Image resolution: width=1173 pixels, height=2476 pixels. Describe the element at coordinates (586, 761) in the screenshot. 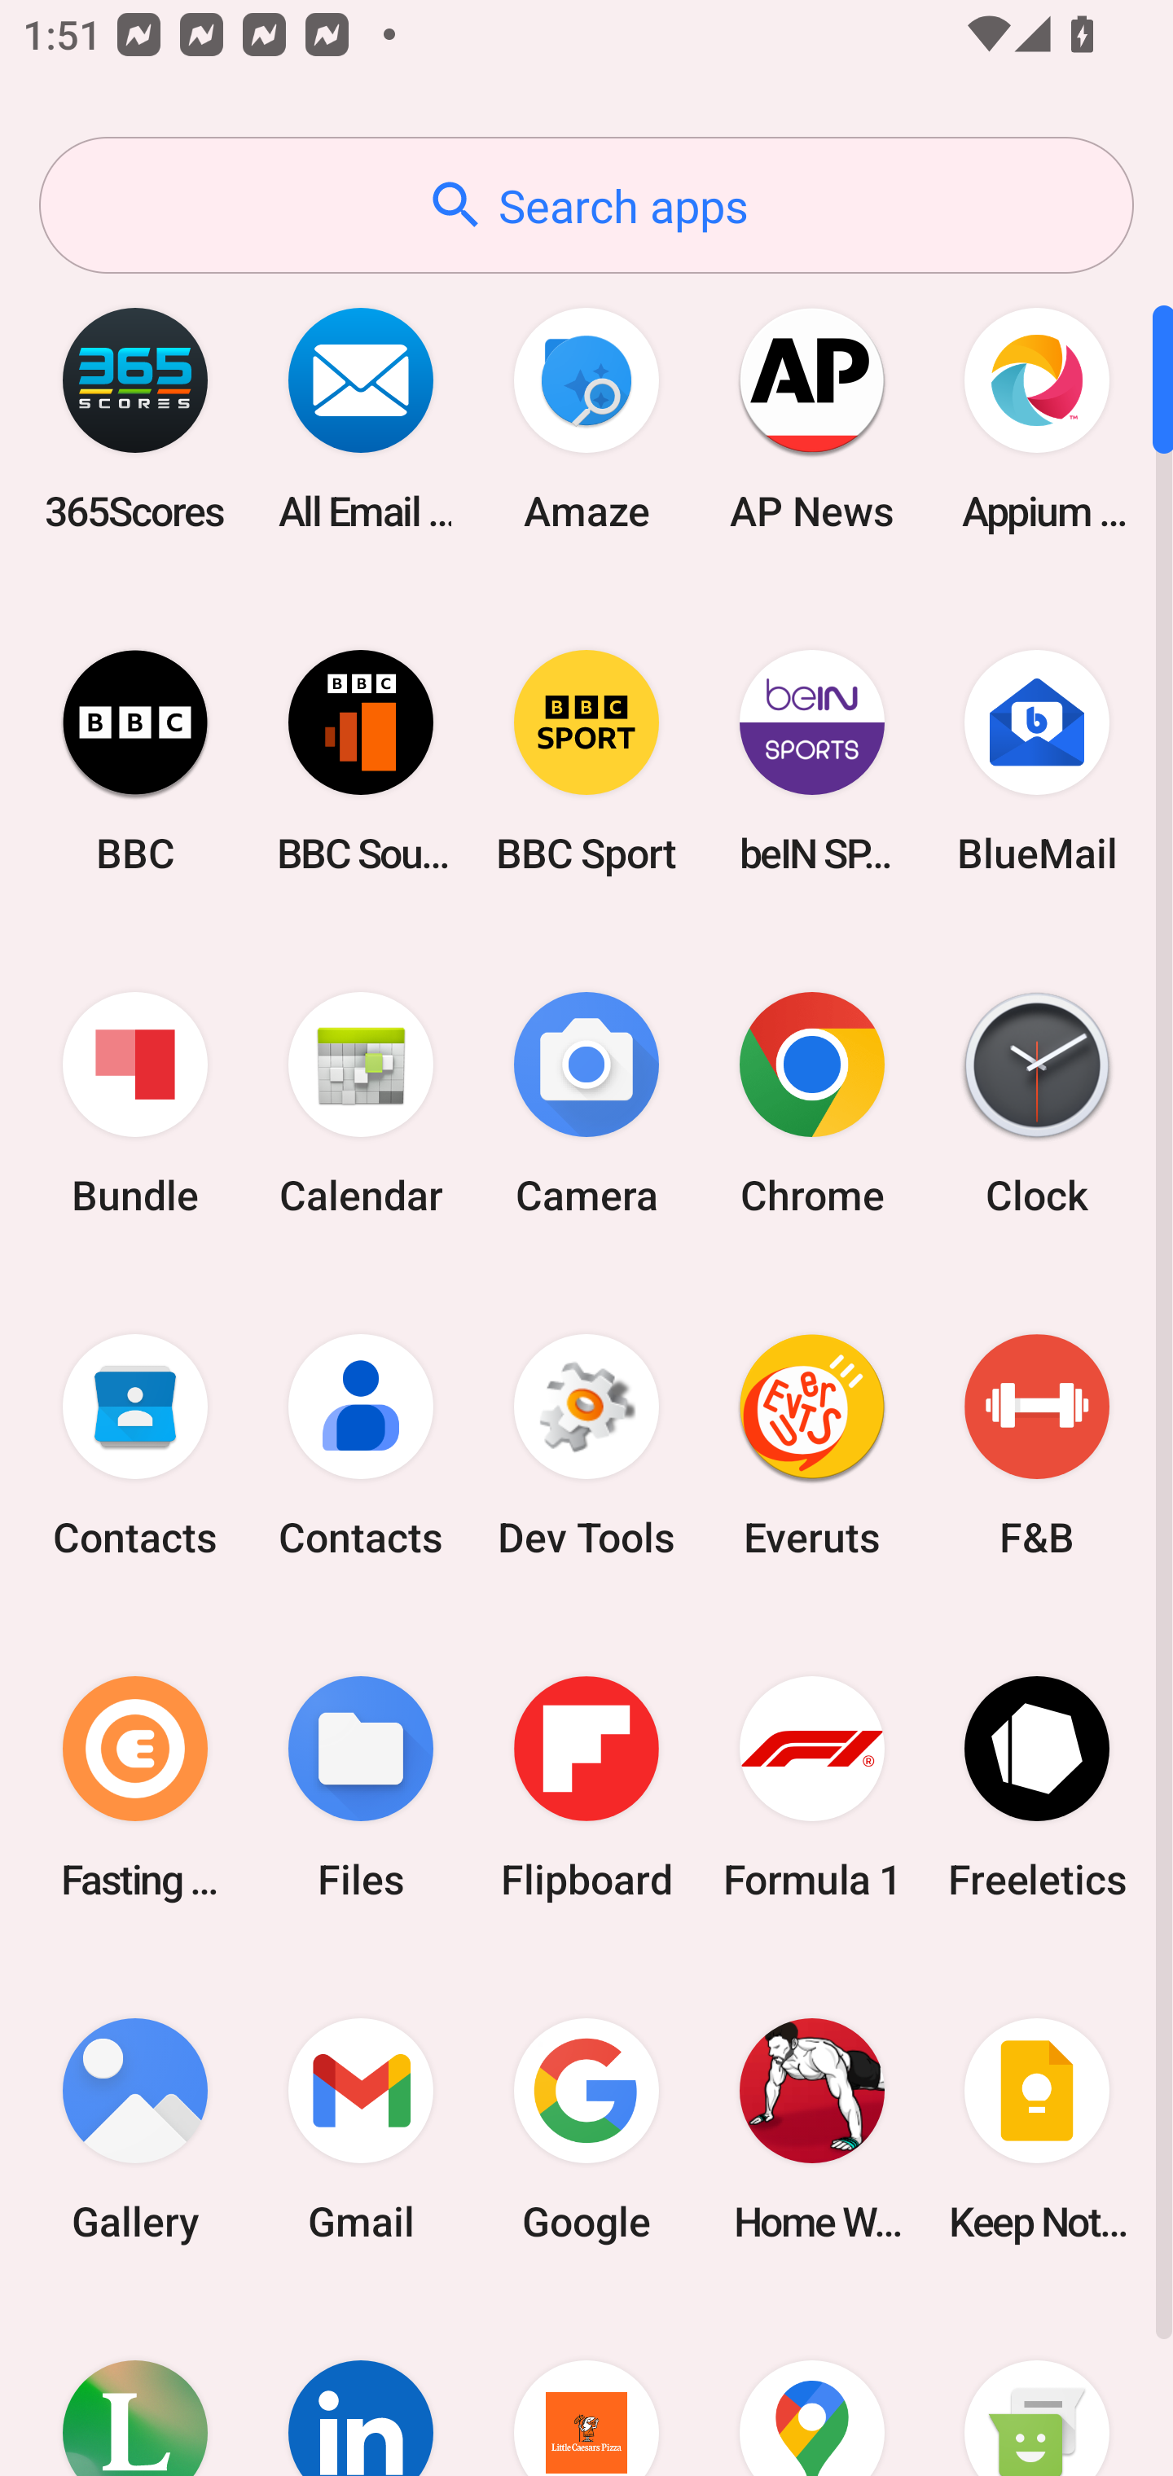

I see `BBC Sport` at that location.